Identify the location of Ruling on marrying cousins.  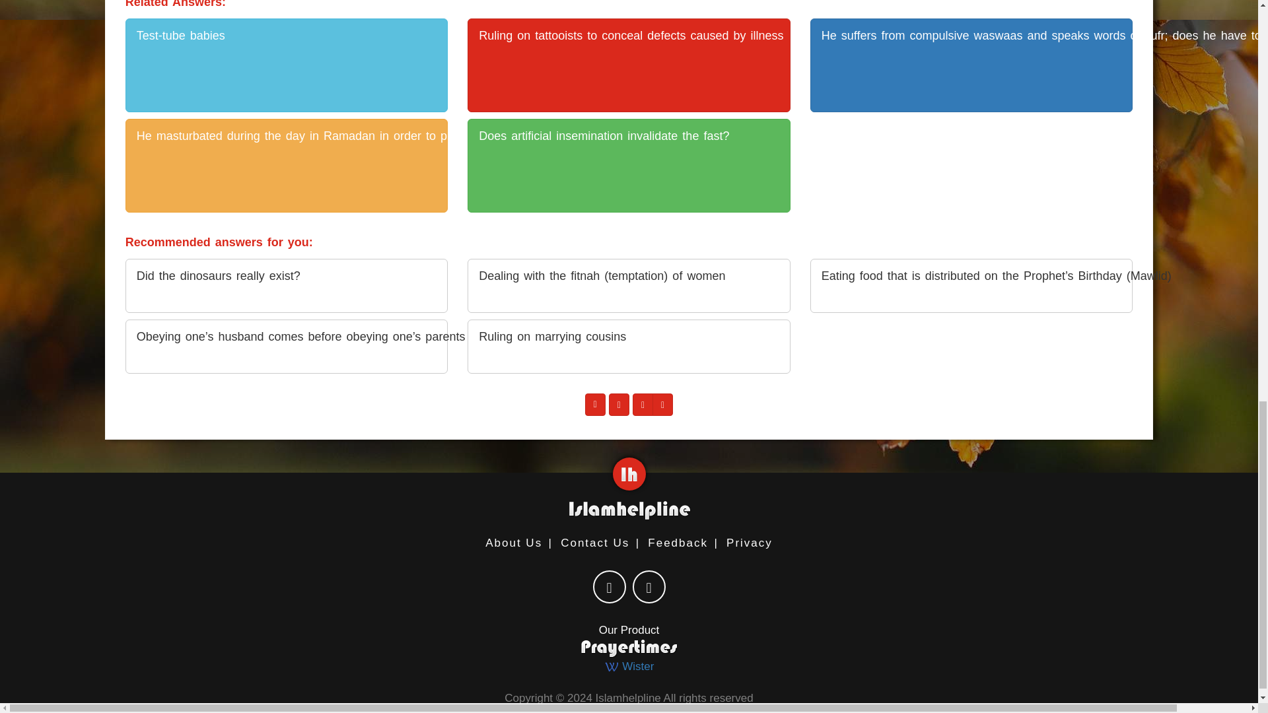
(629, 346).